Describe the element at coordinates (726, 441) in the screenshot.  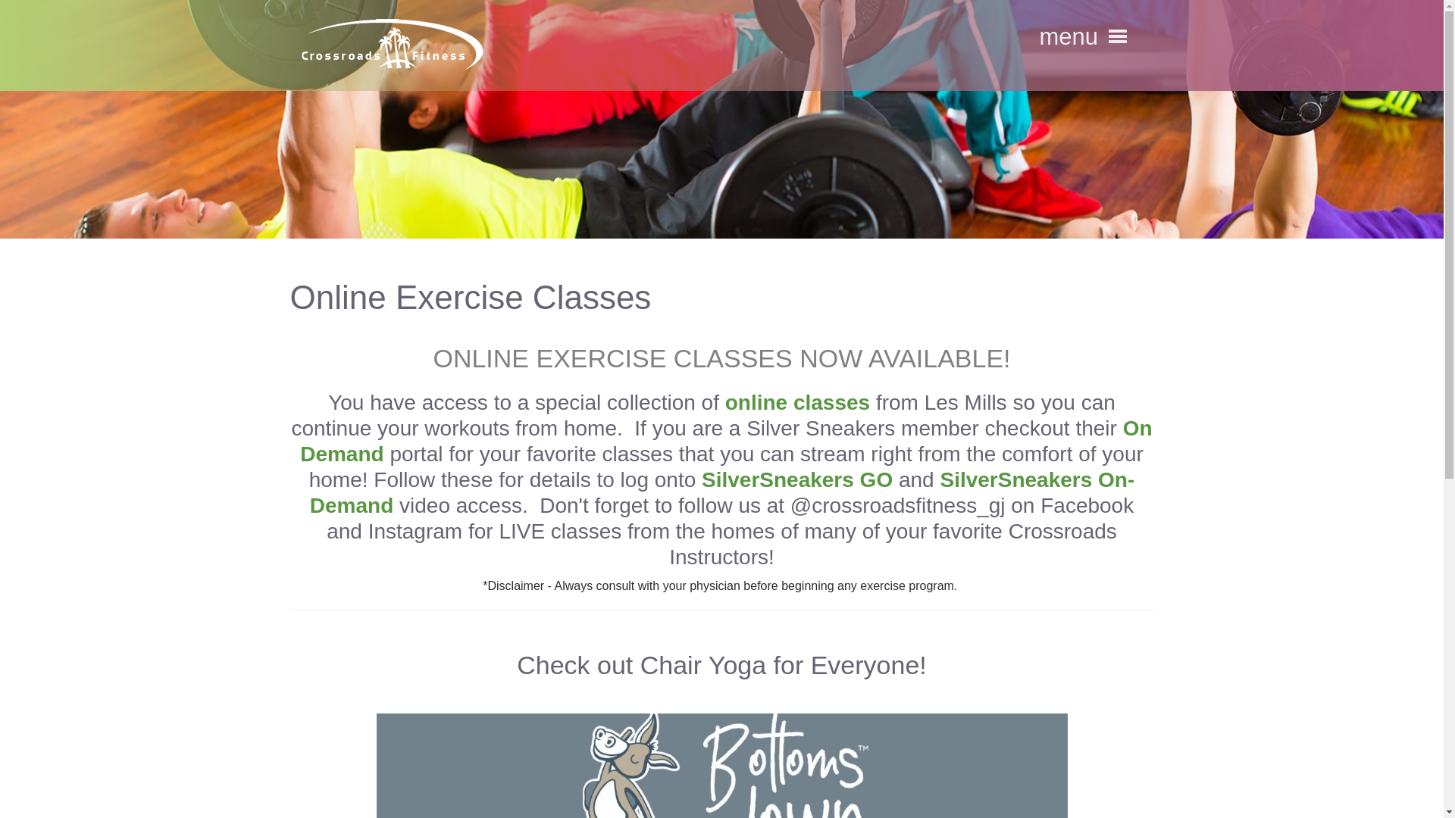
I see `On Demand` at that location.